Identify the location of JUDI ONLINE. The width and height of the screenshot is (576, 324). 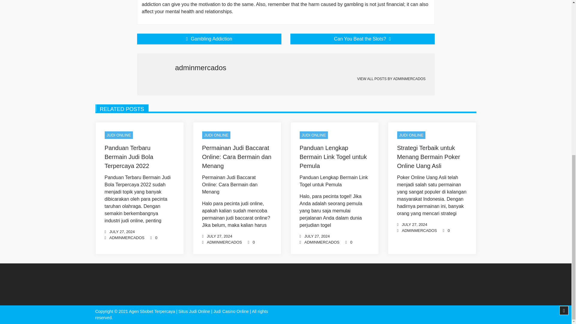
(313, 135).